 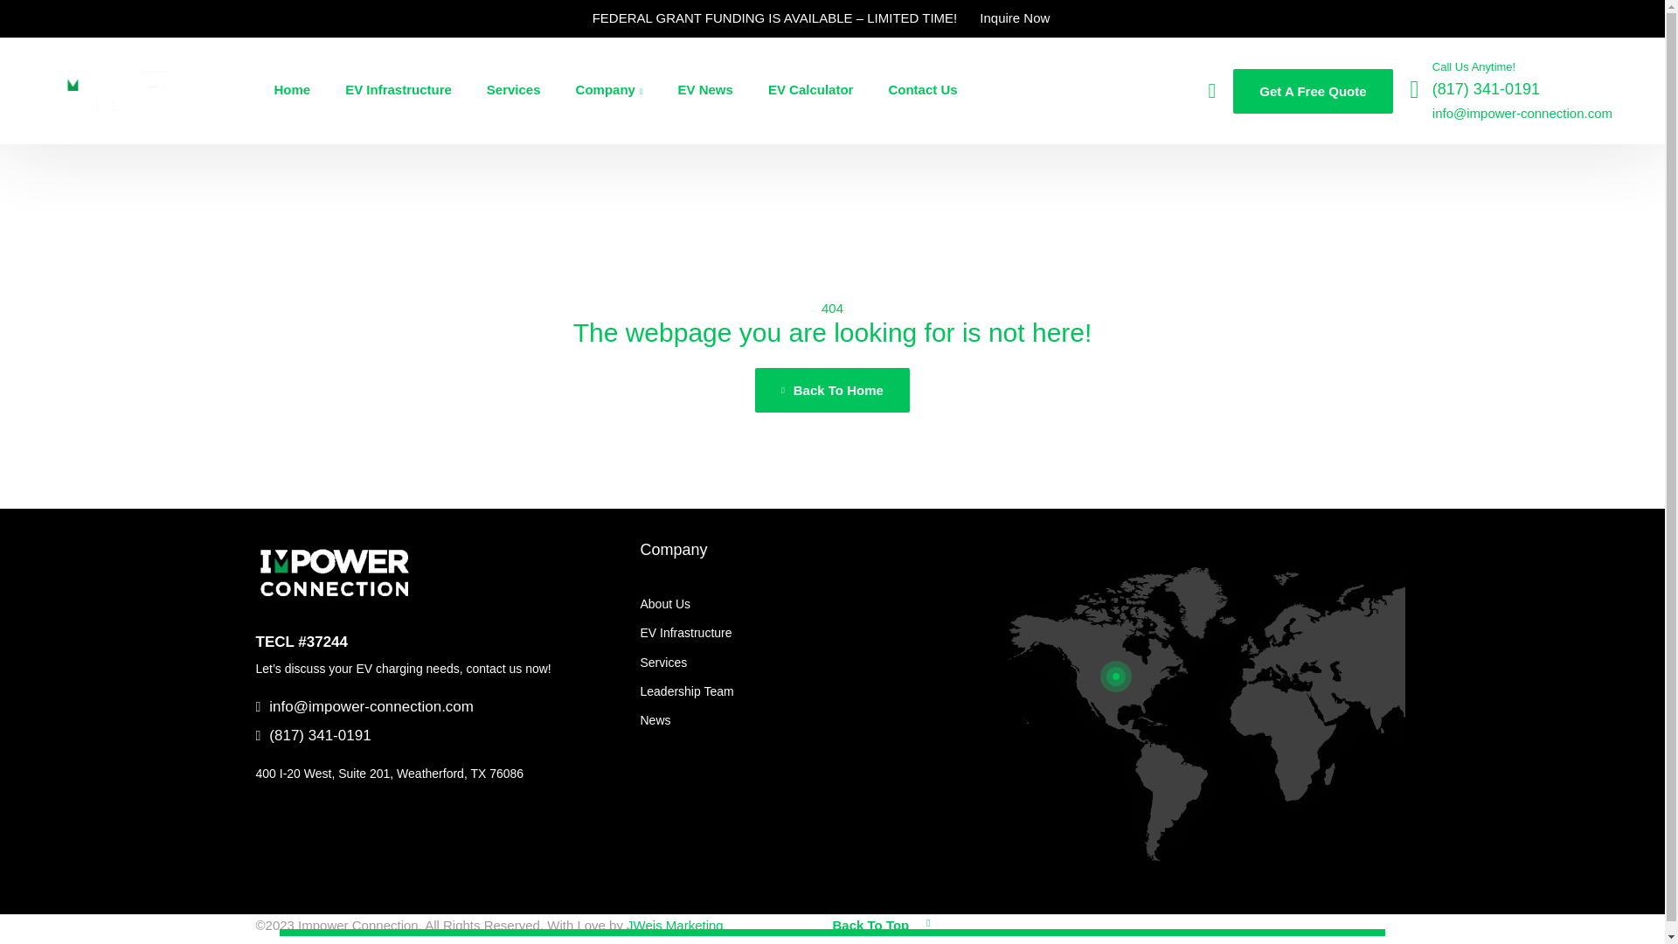 What do you see at coordinates (813, 691) in the screenshot?
I see `Leadership Team` at bounding box center [813, 691].